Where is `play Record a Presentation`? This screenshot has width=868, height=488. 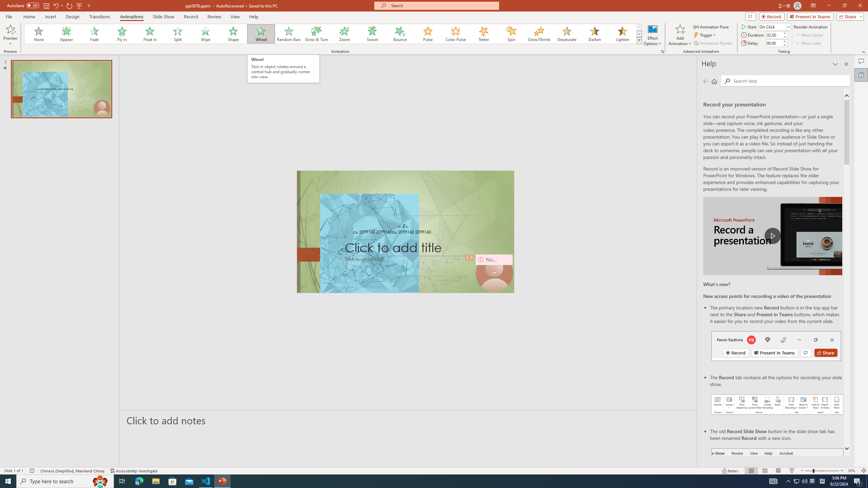
play Record a Presentation is located at coordinates (773, 236).